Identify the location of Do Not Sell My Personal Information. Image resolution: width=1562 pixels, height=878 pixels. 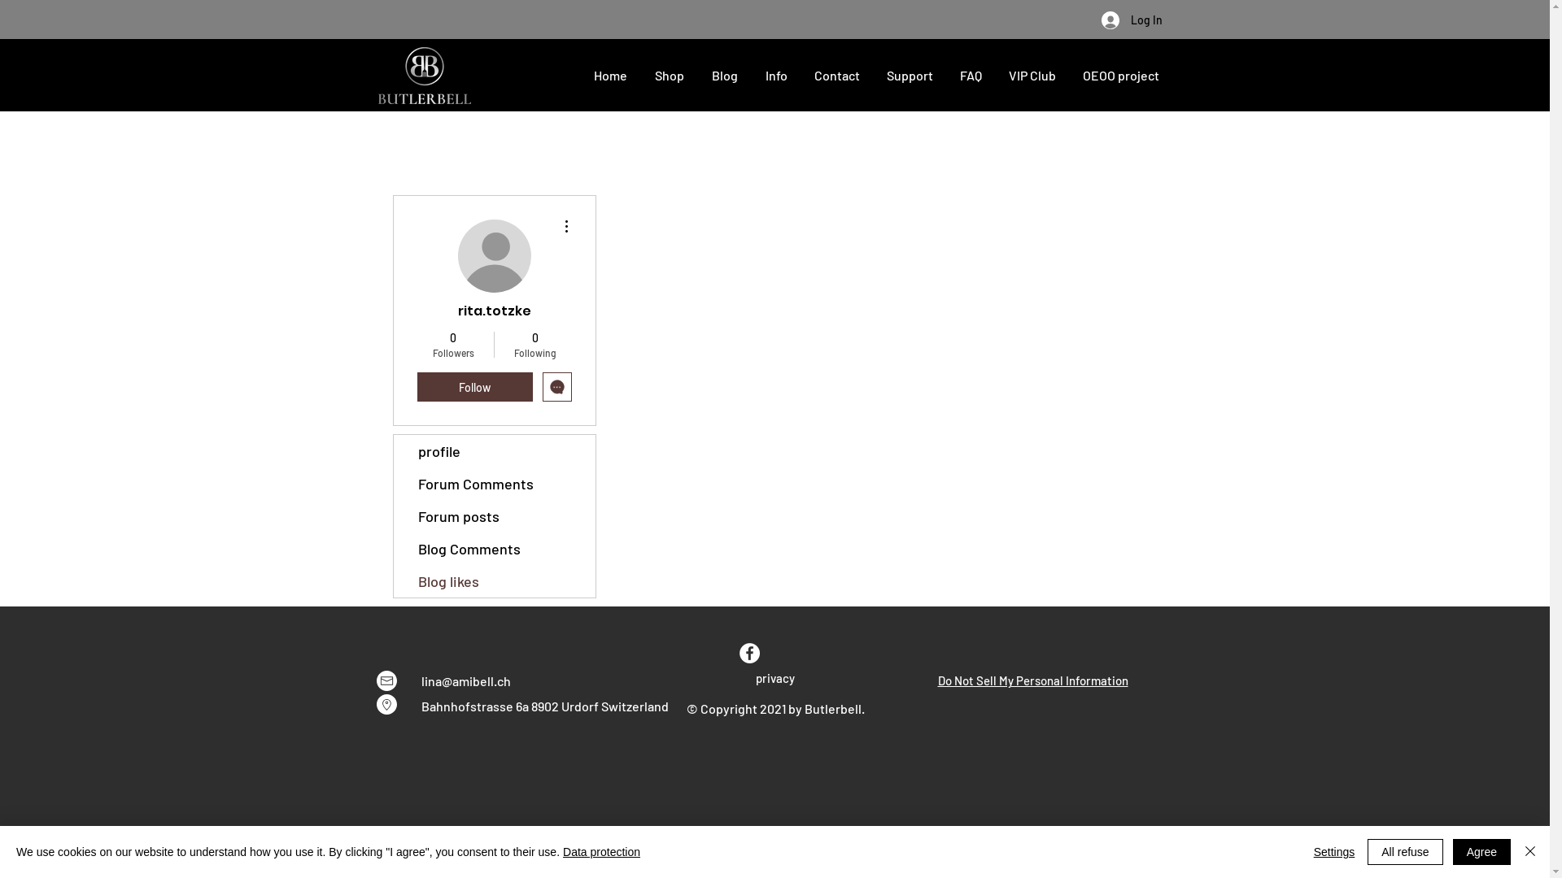
(1032, 681).